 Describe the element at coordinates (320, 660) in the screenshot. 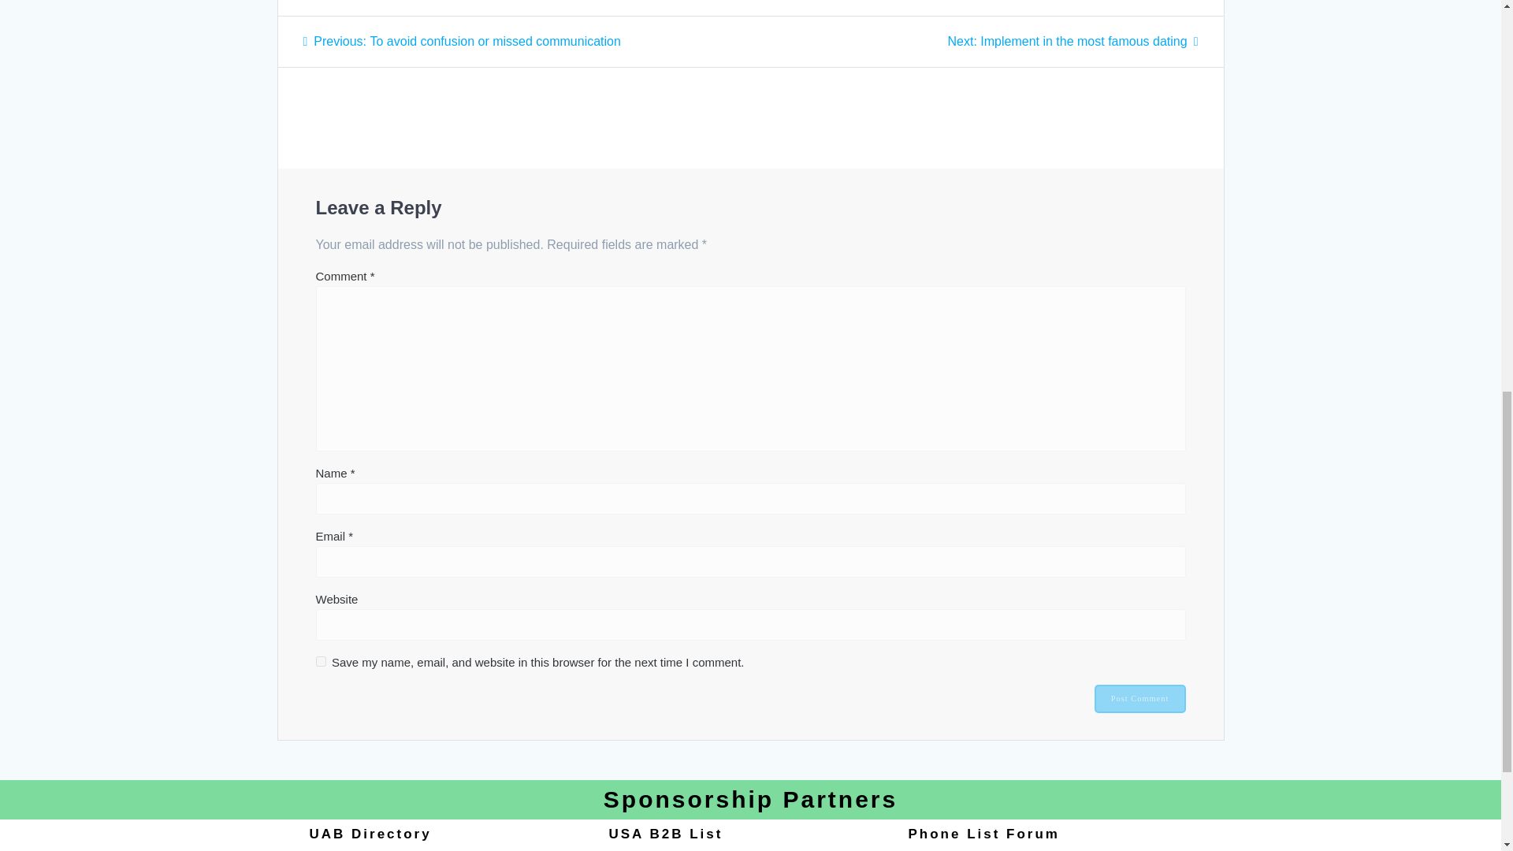

I see `Post Comment` at that location.